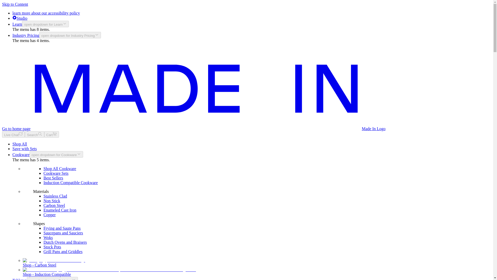  Describe the element at coordinates (53, 178) in the screenshot. I see `Best Sellers` at that location.